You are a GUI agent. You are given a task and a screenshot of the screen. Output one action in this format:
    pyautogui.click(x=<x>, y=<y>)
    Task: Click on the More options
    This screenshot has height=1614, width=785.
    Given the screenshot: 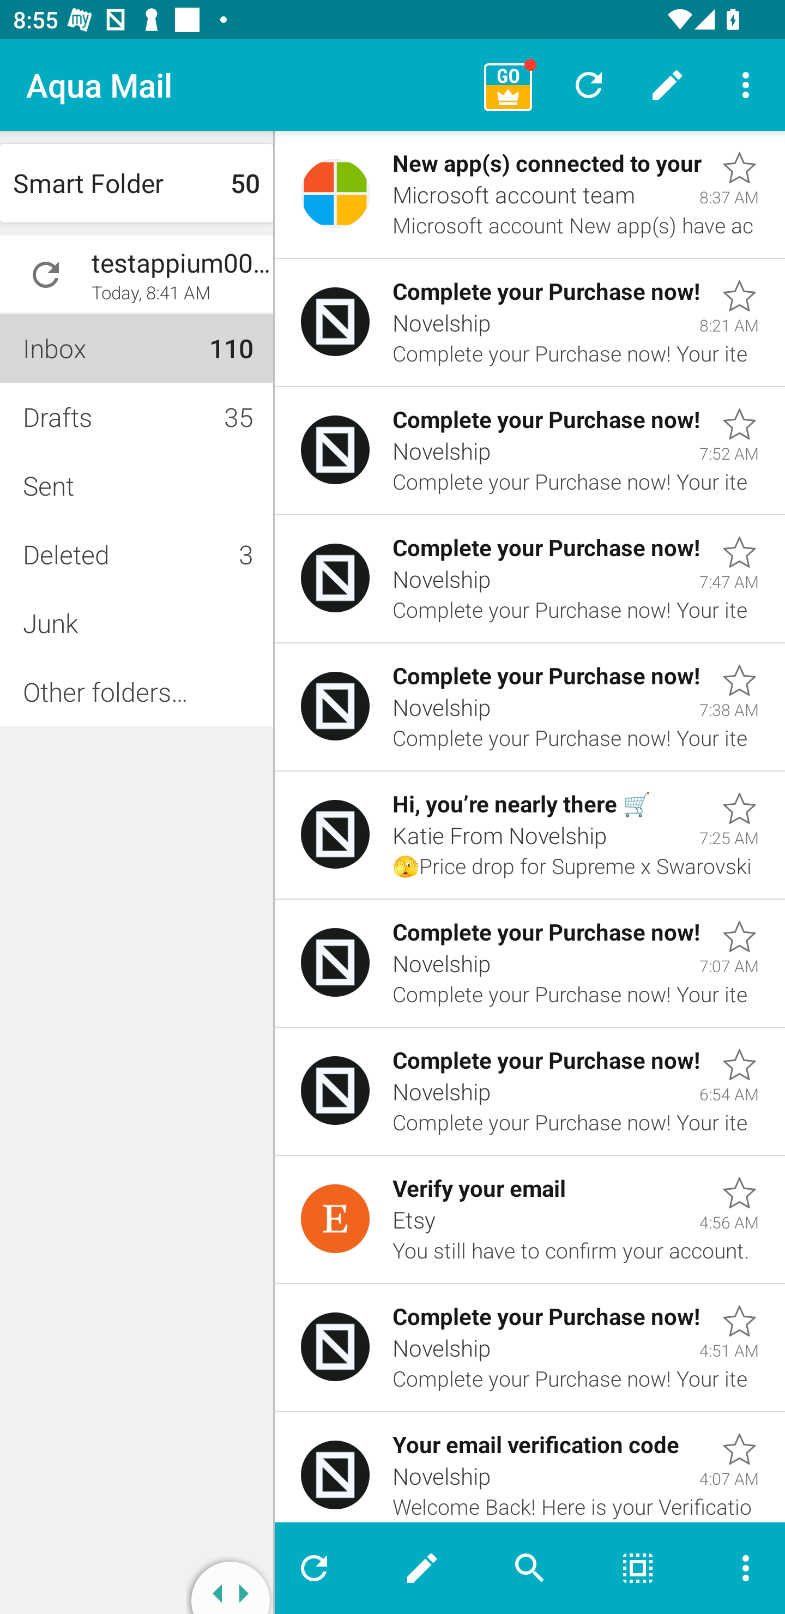 What is the action you would take?
    pyautogui.click(x=738, y=1568)
    